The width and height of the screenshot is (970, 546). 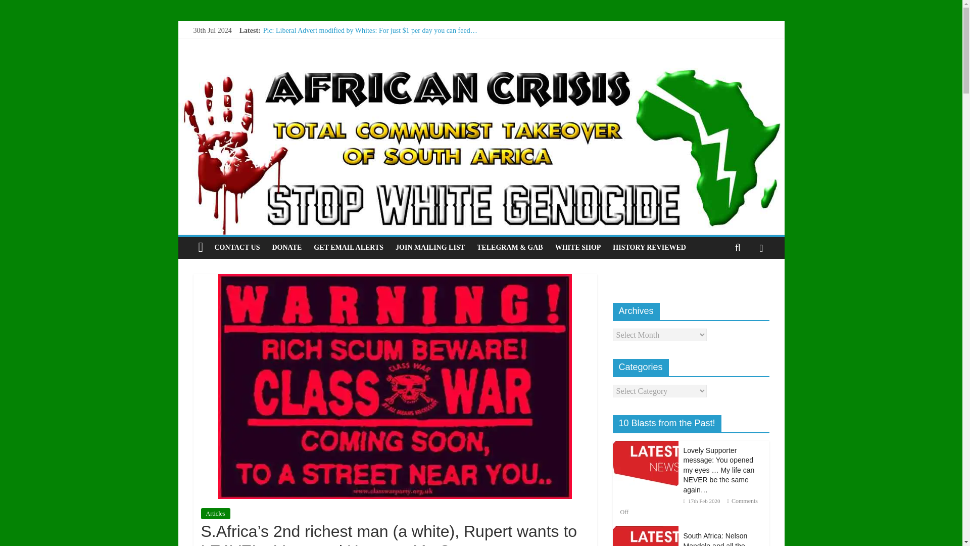 What do you see at coordinates (215, 514) in the screenshot?
I see `Articles` at bounding box center [215, 514].